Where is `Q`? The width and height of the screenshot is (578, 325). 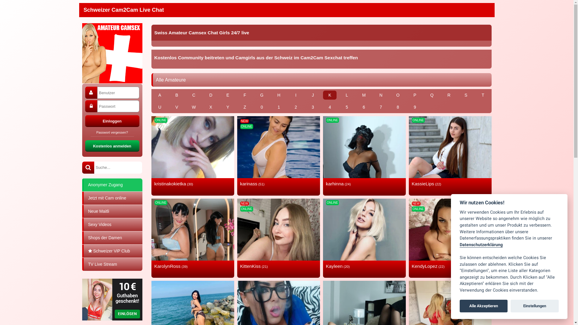 Q is located at coordinates (432, 95).